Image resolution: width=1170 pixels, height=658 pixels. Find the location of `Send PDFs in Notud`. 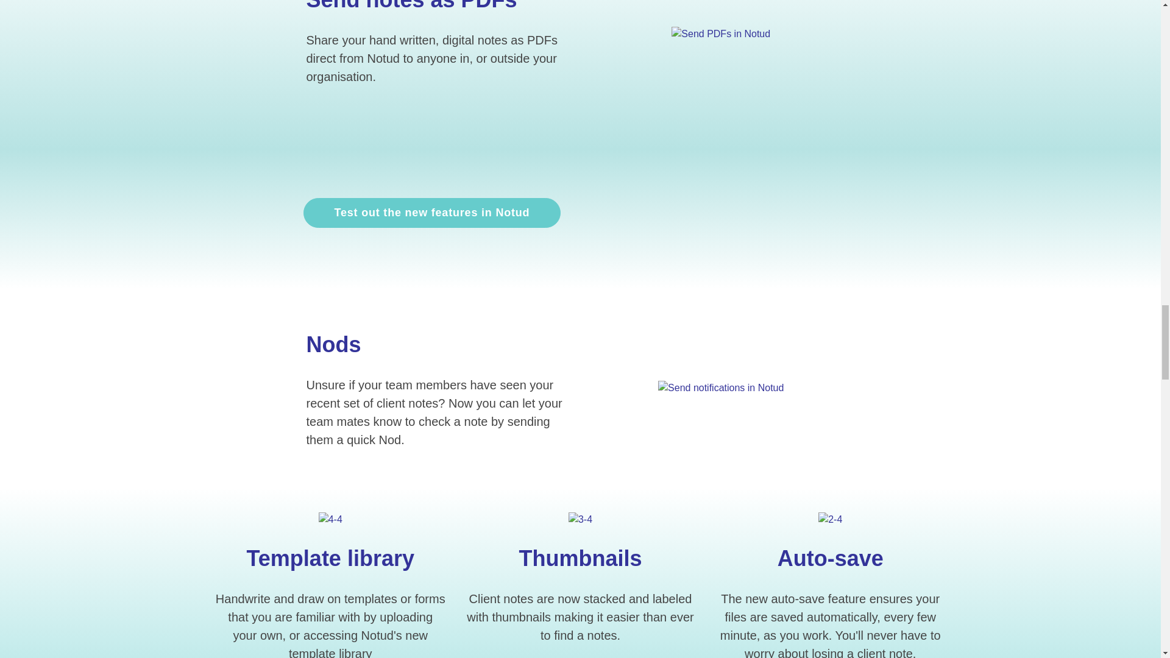

Send PDFs in Notud is located at coordinates (720, 34).